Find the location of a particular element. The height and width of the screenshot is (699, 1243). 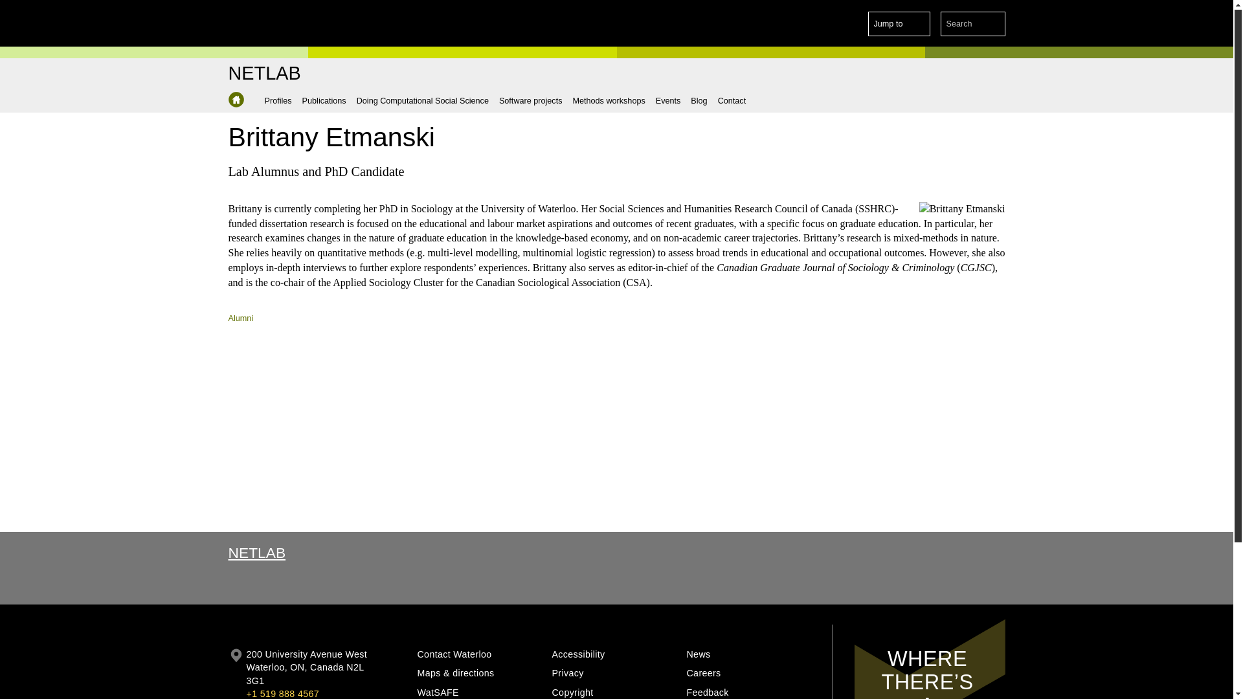

Privacy is located at coordinates (614, 673).